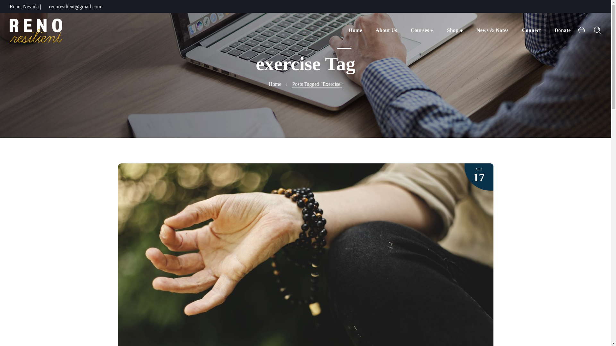 The height and width of the screenshot is (346, 616). What do you see at coordinates (531, 30) in the screenshot?
I see `Connect` at bounding box center [531, 30].